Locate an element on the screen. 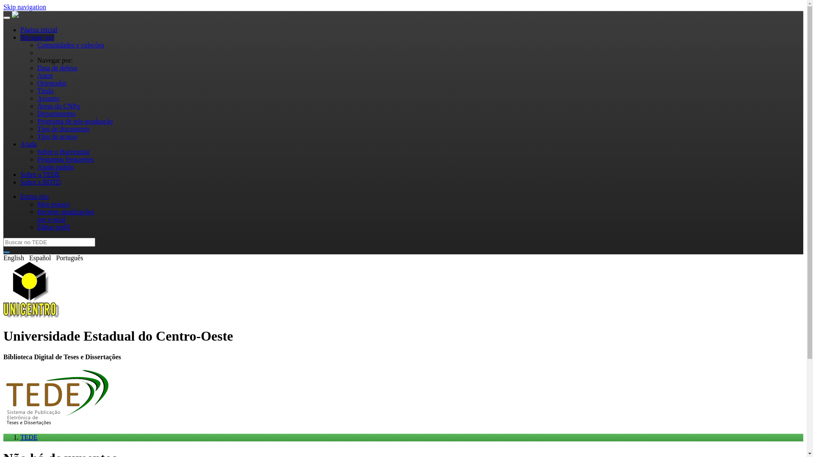 The height and width of the screenshot is (457, 813). Orientador is located at coordinates (52, 83).